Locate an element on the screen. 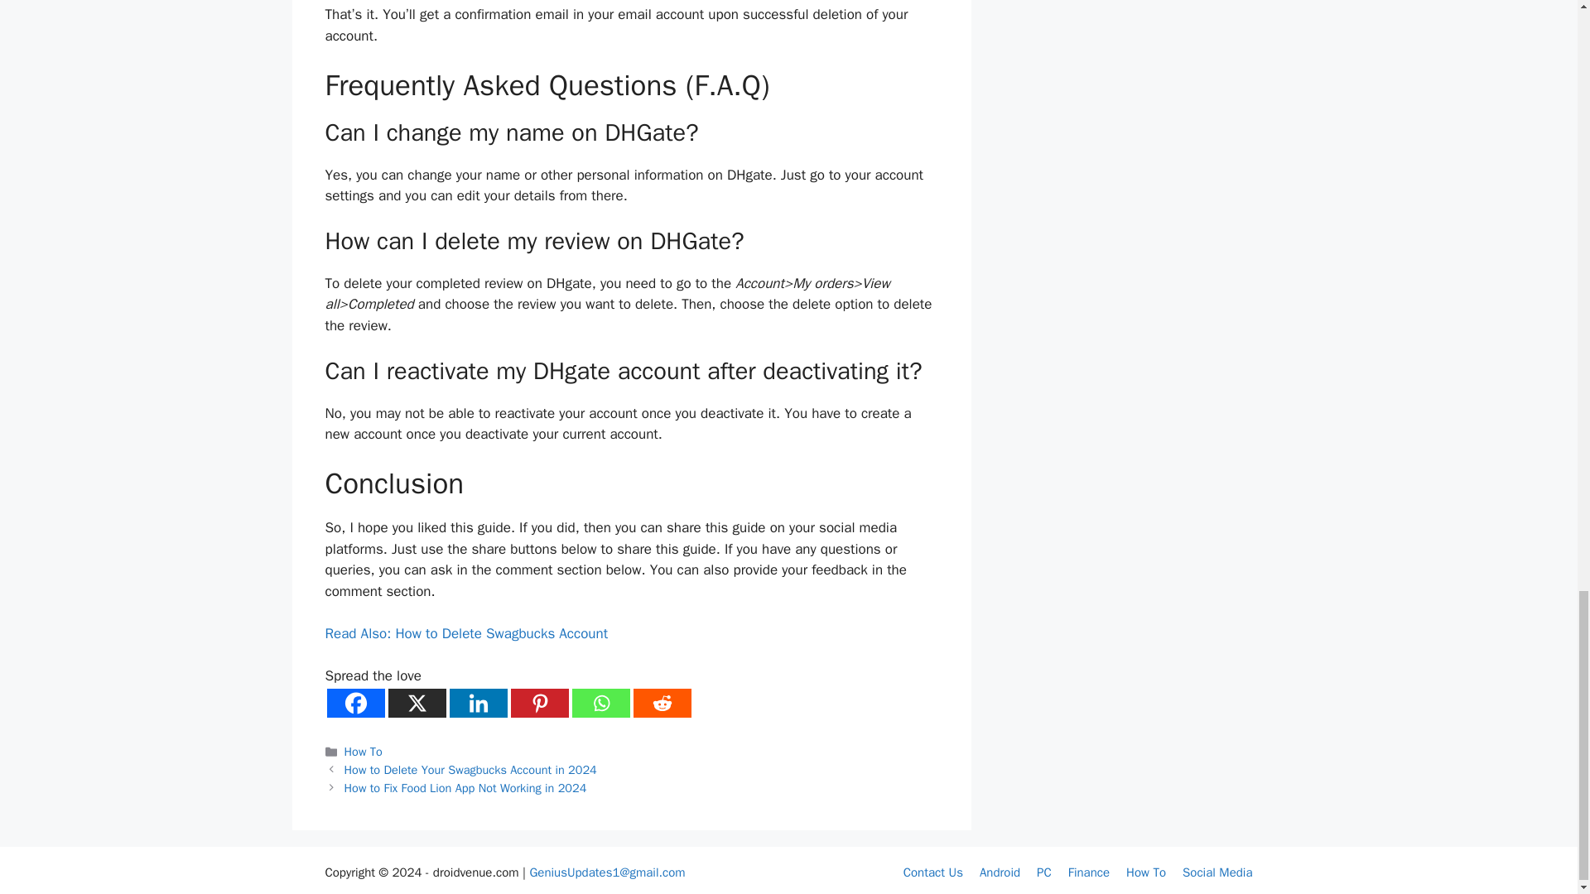  Linkedin is located at coordinates (477, 703).